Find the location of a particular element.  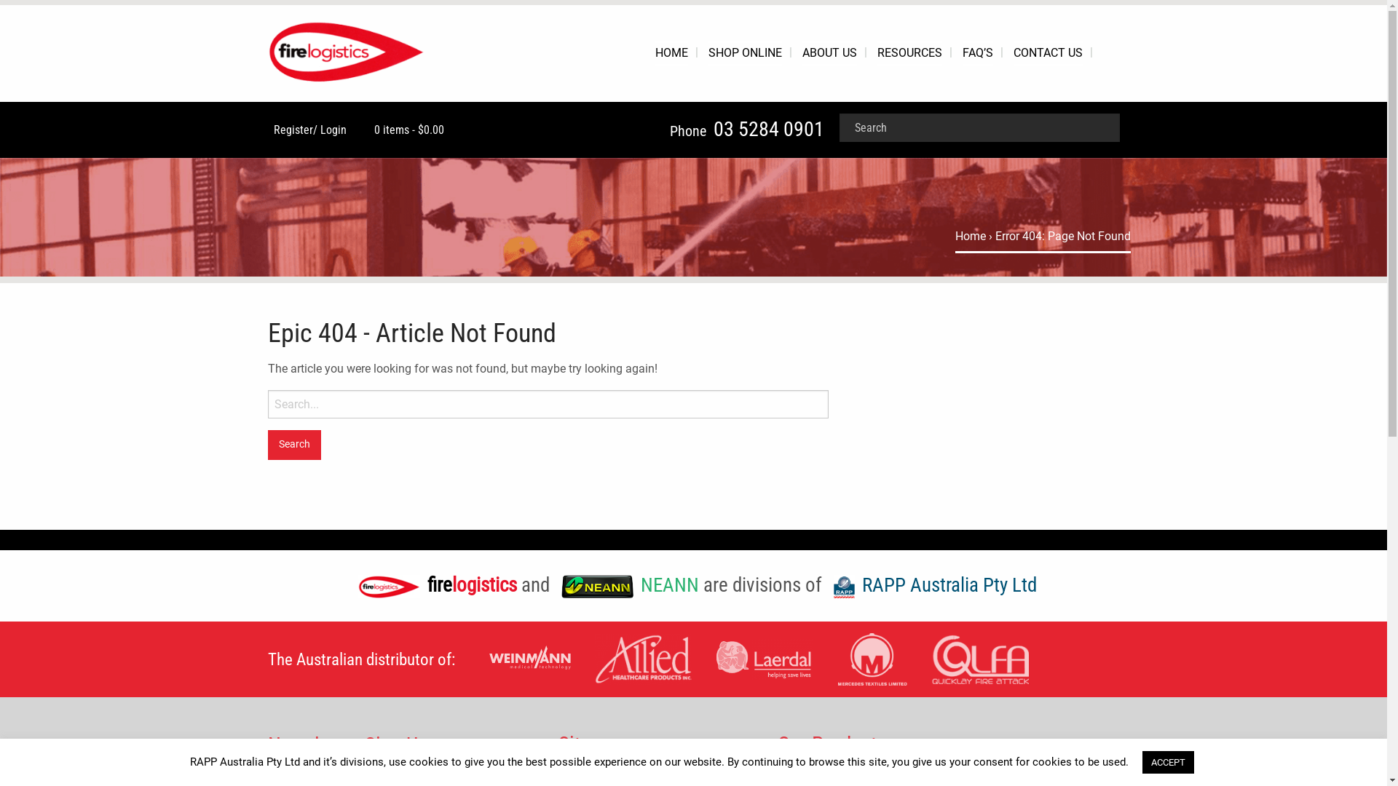

ACCEPT is located at coordinates (1168, 763).